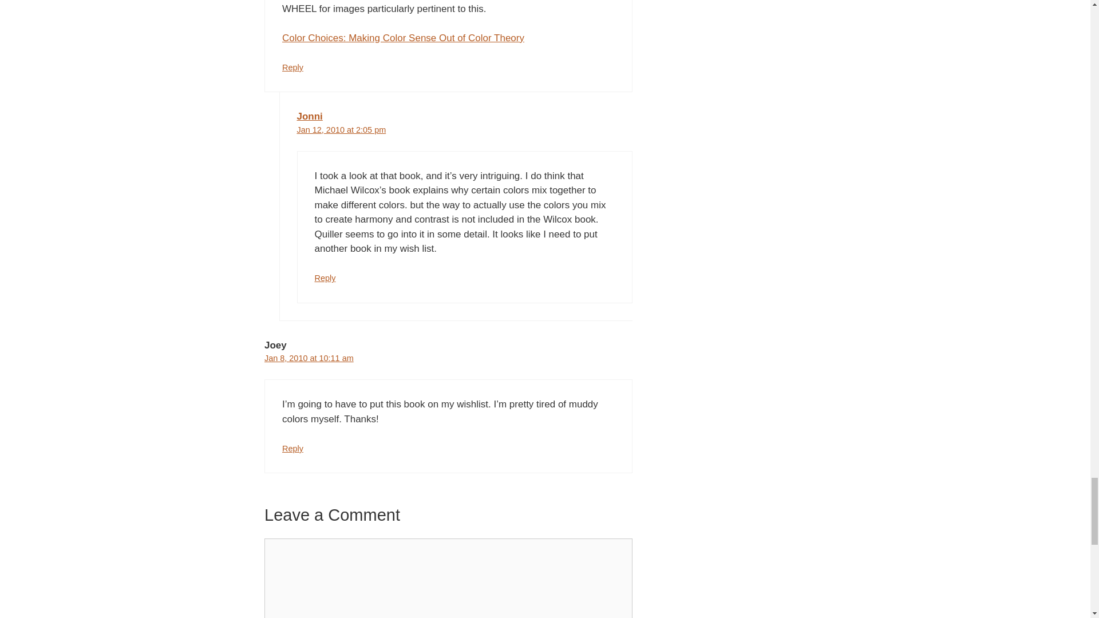 The image size is (1099, 618). Describe the element at coordinates (403, 38) in the screenshot. I see `Color Choices: Making Color Sense Out of Color Theory` at that location.